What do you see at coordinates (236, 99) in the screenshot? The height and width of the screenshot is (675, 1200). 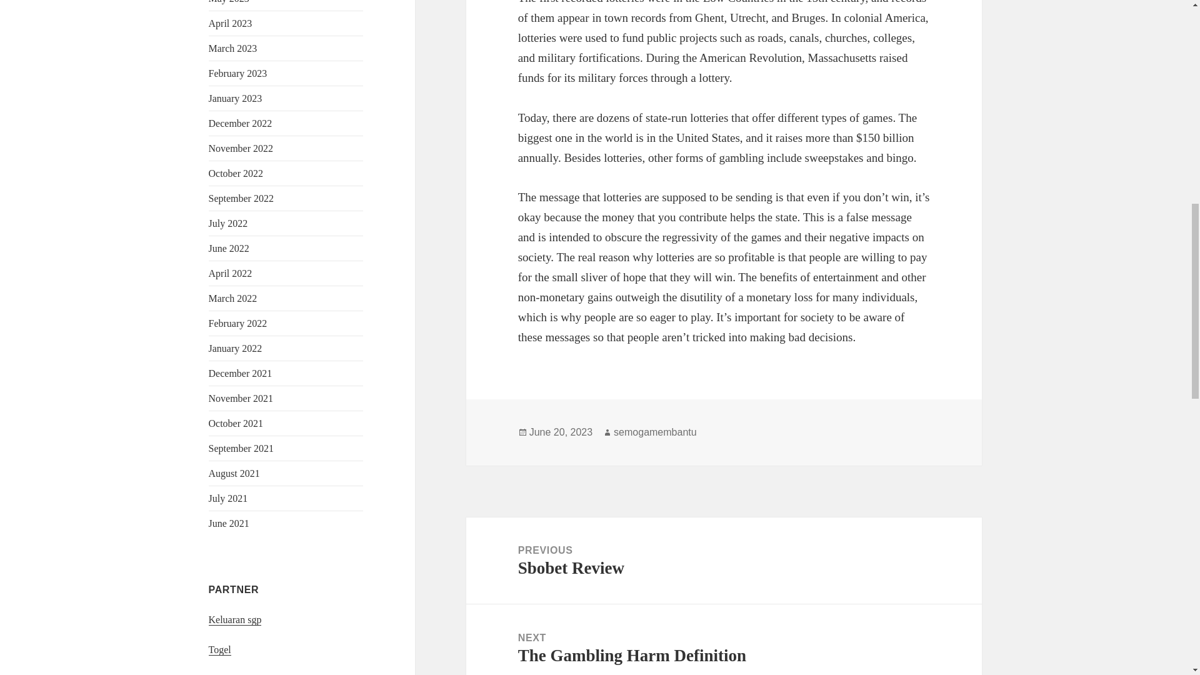 I see `January 2023` at bounding box center [236, 99].